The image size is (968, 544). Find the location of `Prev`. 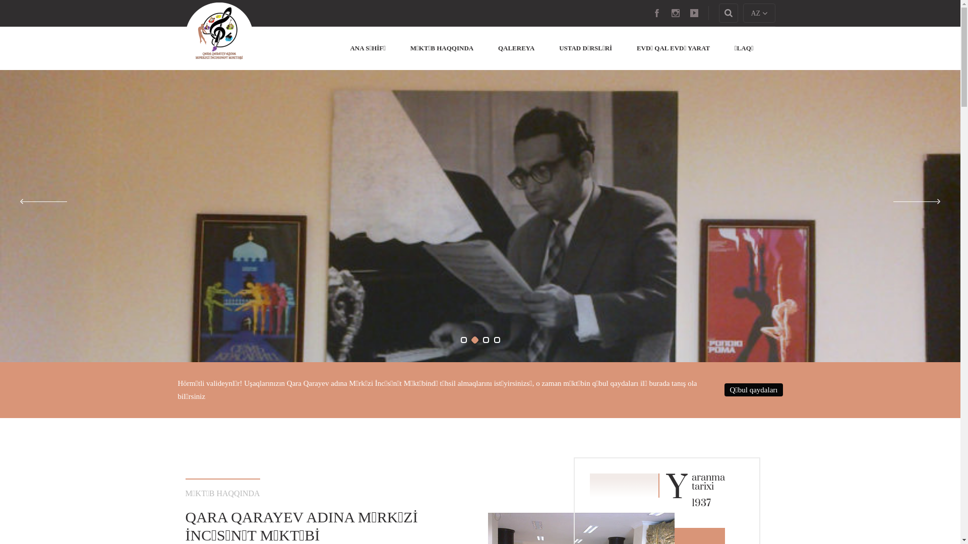

Prev is located at coordinates (44, 201).